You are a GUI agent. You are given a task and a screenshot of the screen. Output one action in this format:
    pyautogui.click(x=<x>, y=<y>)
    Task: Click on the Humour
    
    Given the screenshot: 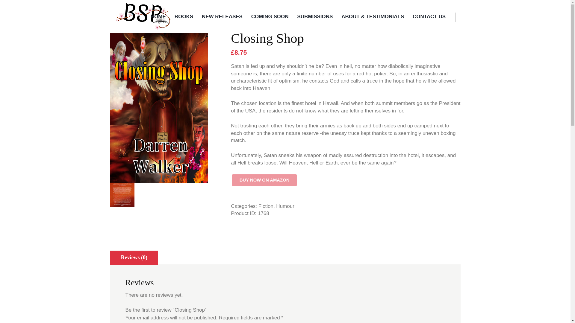 What is the action you would take?
    pyautogui.click(x=285, y=206)
    